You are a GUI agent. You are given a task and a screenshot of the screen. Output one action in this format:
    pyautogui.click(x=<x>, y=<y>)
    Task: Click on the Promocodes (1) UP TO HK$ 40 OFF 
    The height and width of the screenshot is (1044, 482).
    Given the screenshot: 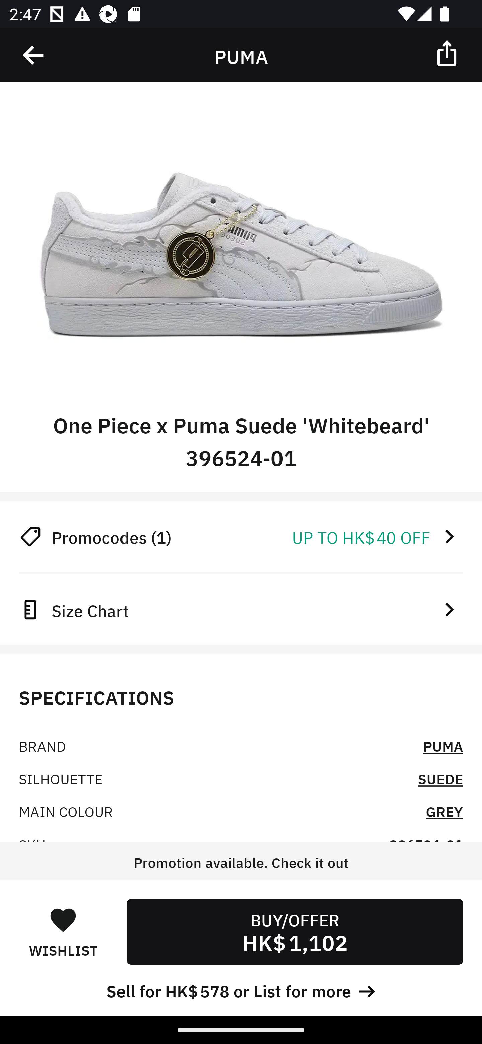 What is the action you would take?
    pyautogui.click(x=241, y=537)
    